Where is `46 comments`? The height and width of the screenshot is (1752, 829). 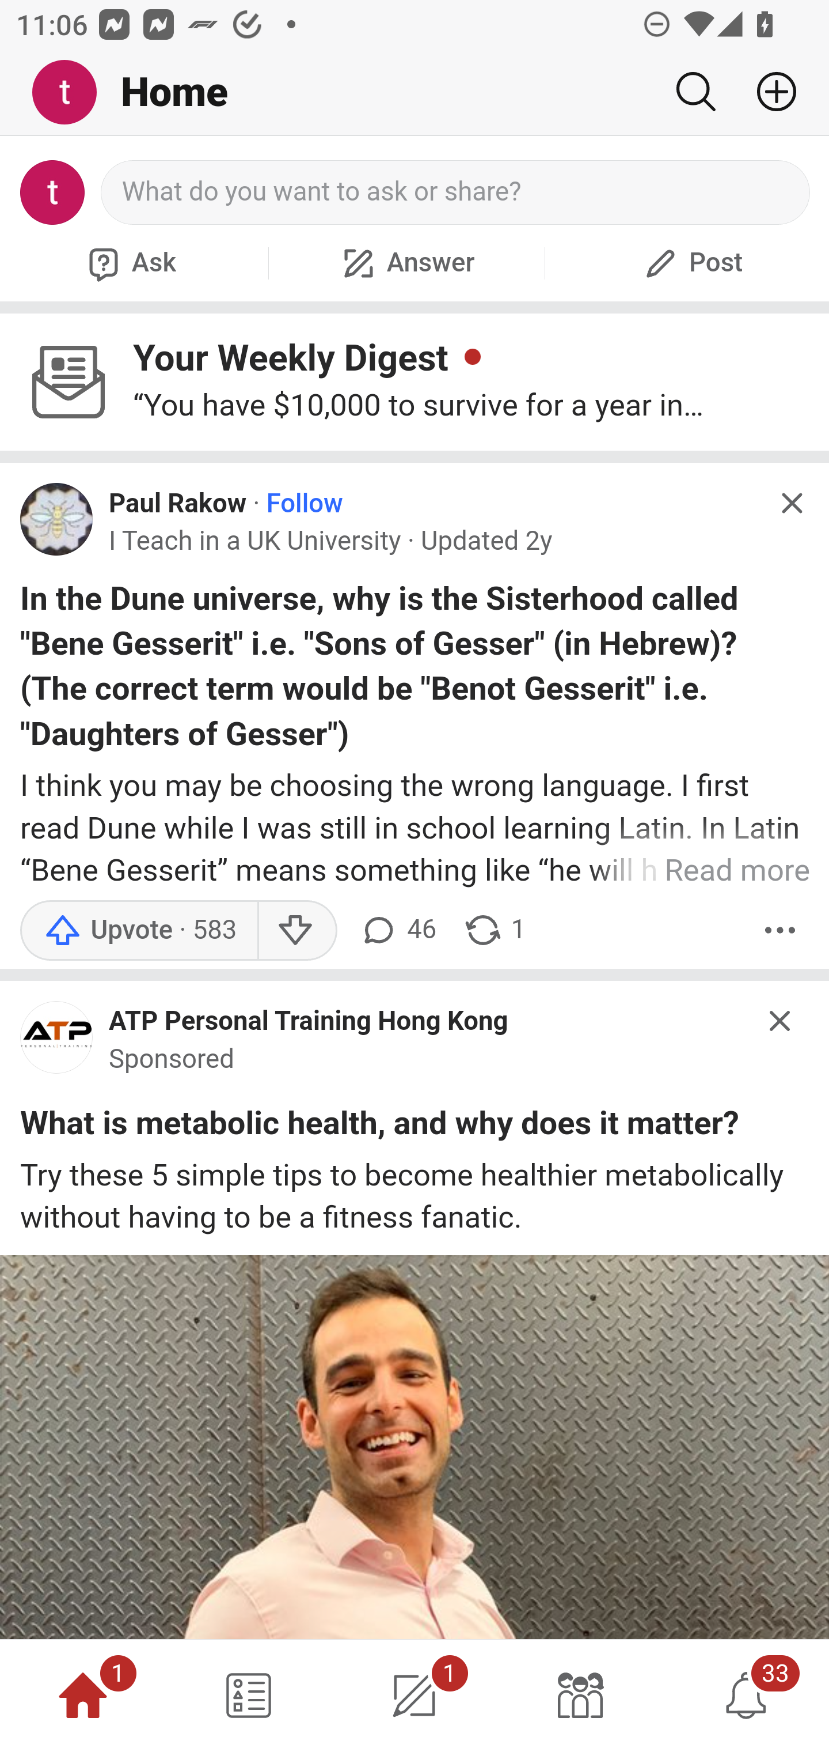 46 comments is located at coordinates (398, 929).